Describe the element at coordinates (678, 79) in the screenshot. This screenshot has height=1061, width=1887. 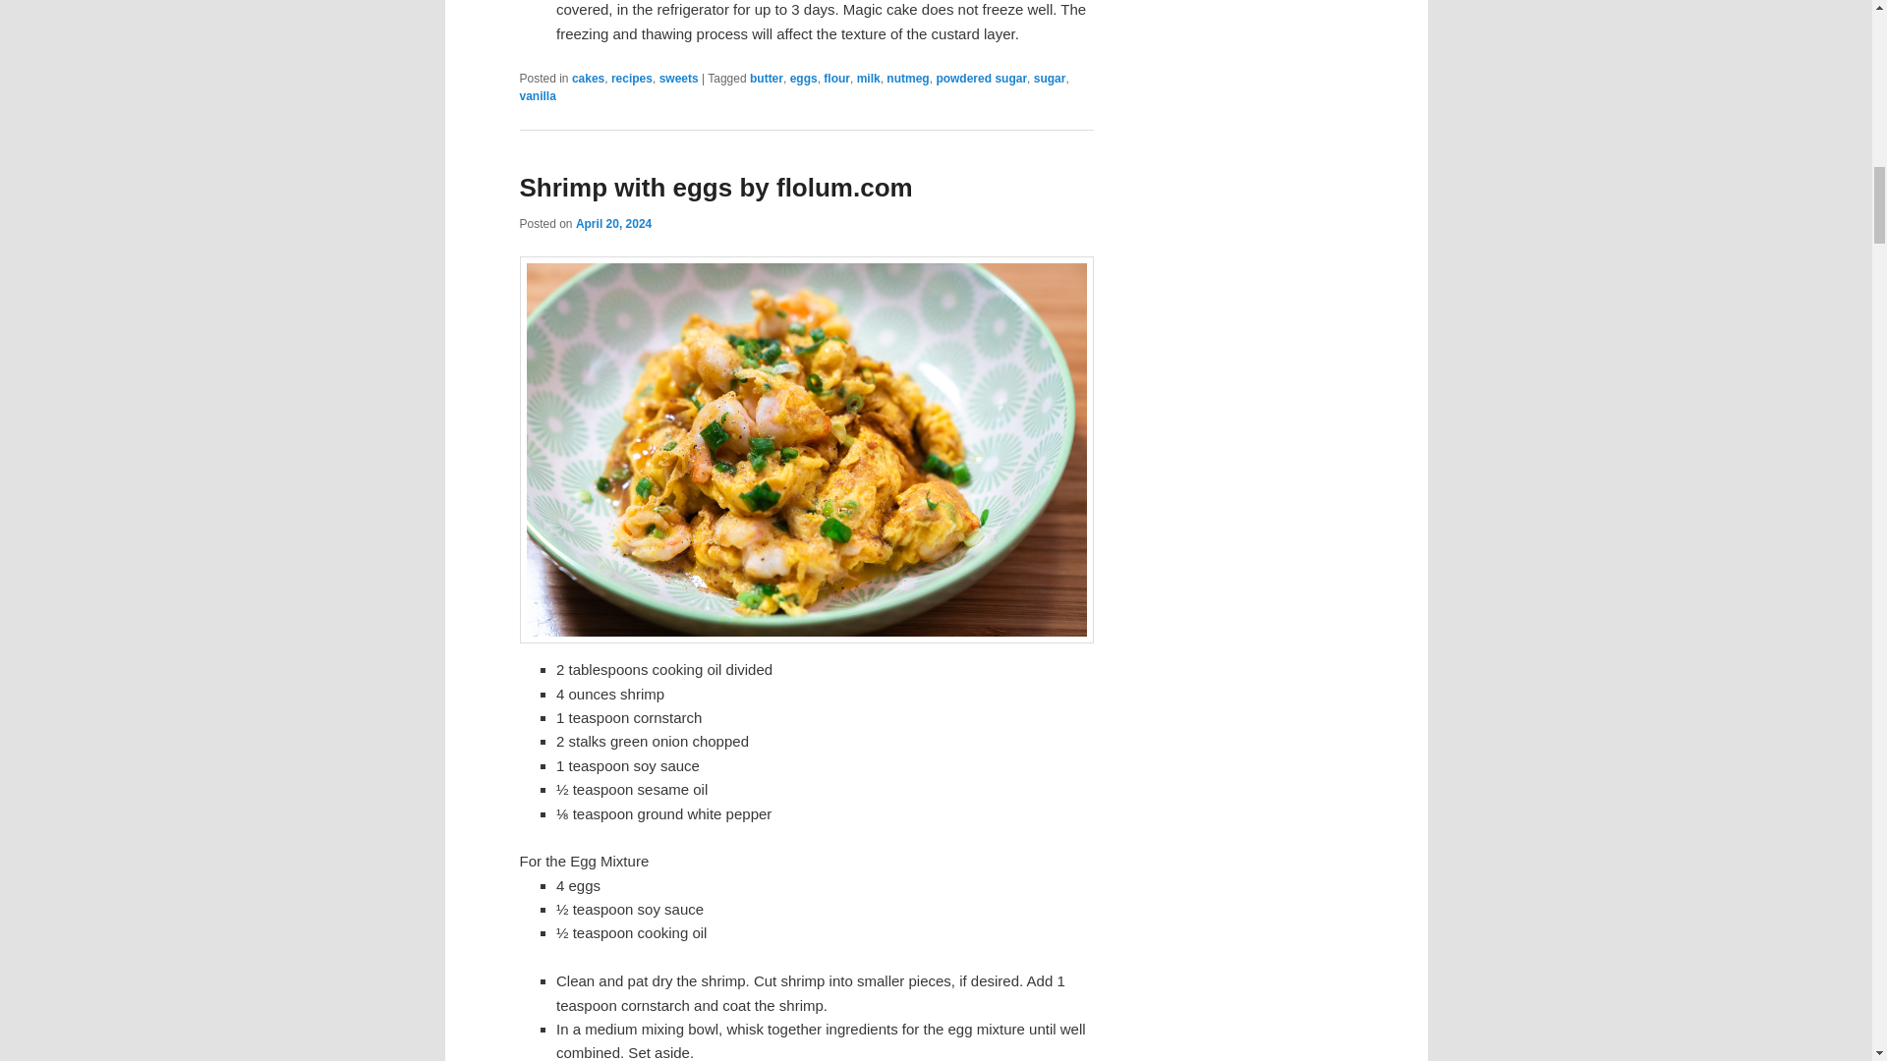
I see `sweets` at that location.